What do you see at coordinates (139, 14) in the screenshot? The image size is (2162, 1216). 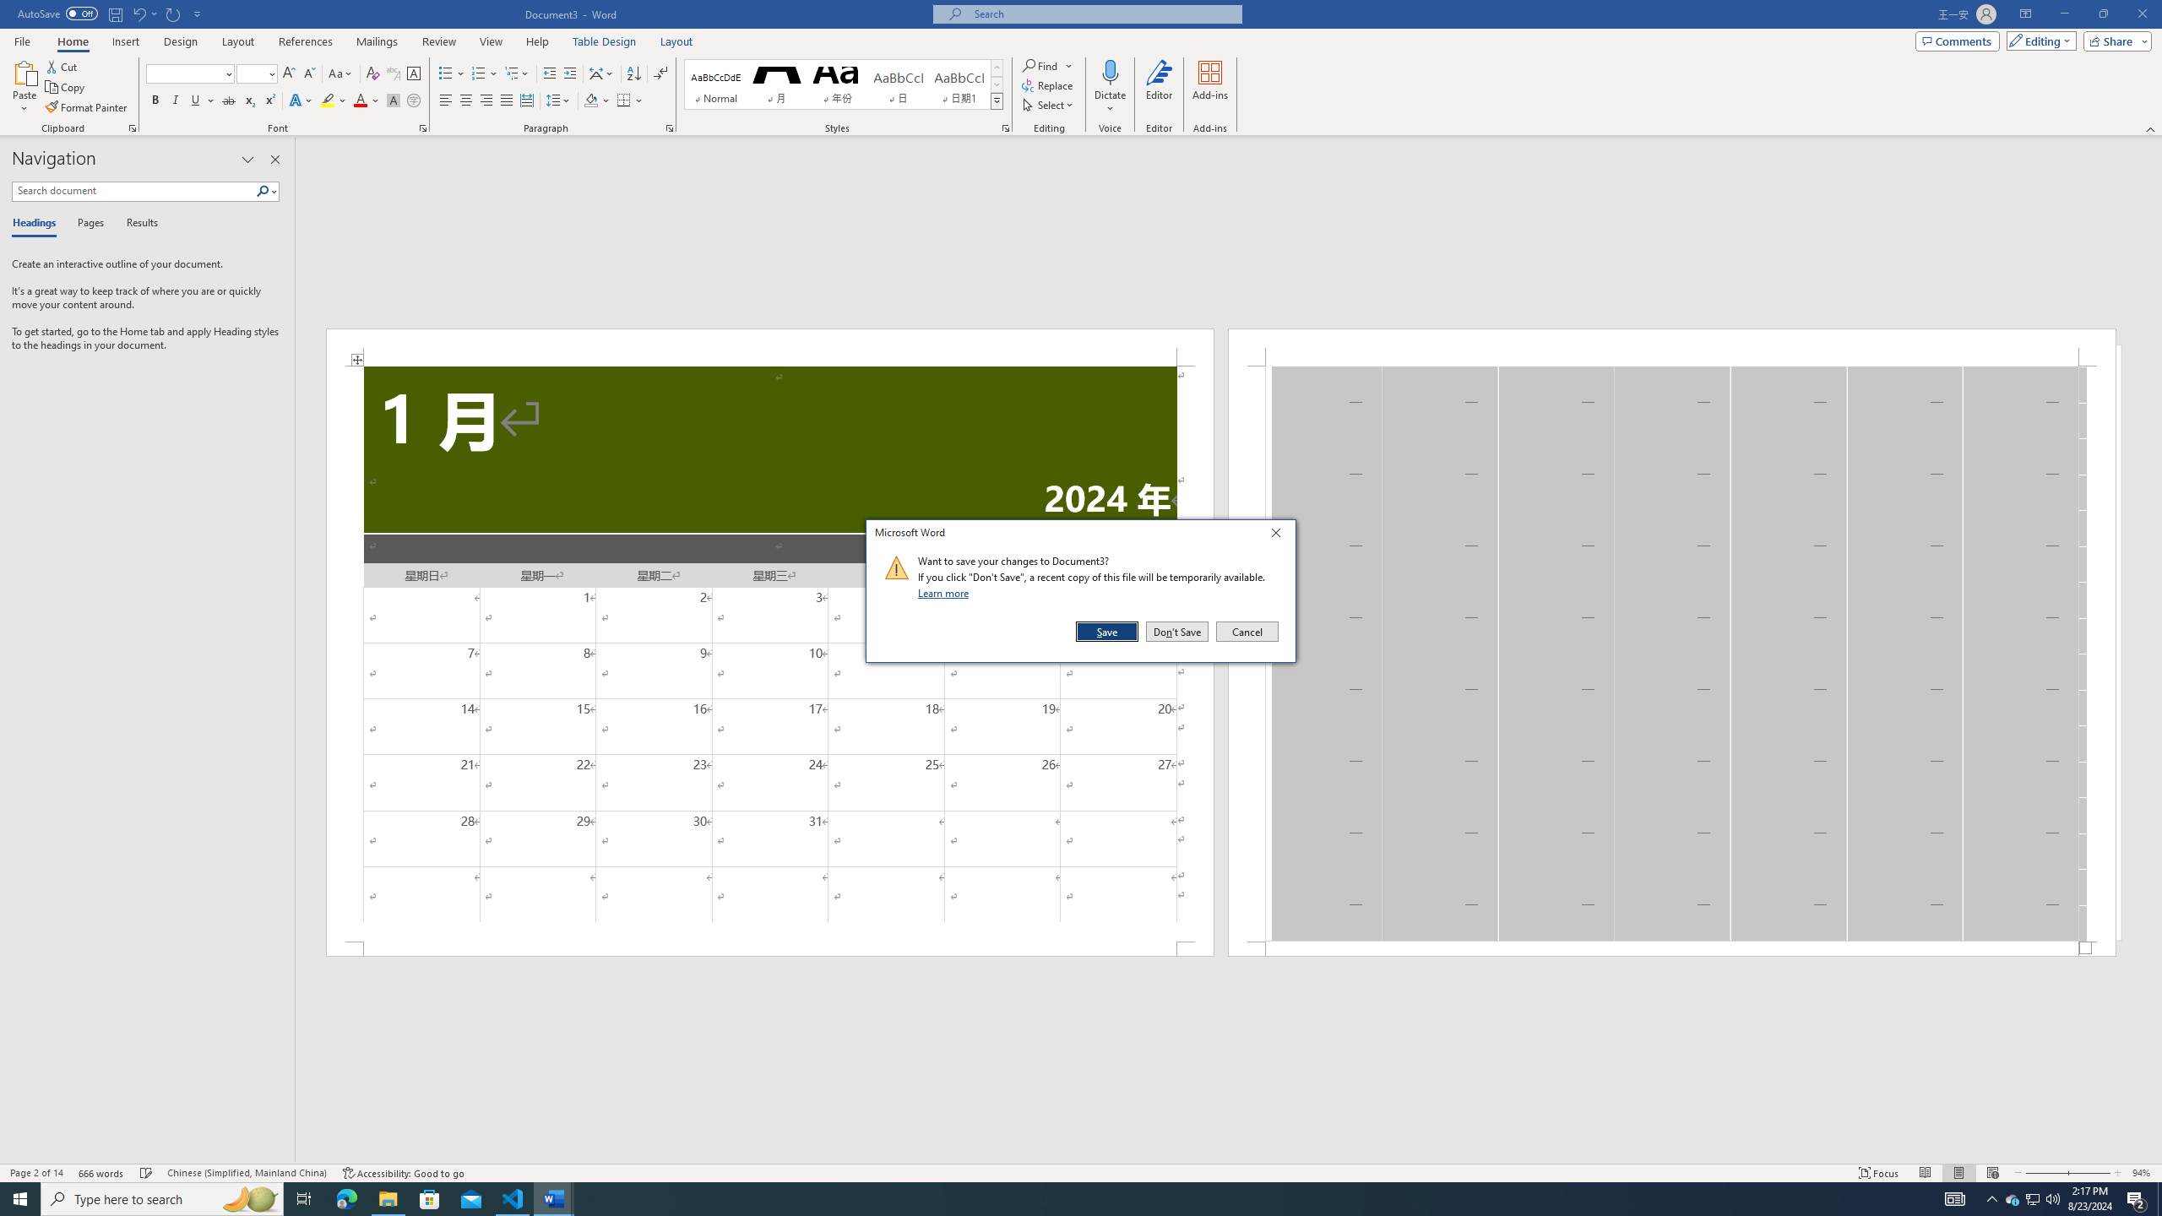 I see `Undo Distribute Para` at bounding box center [139, 14].